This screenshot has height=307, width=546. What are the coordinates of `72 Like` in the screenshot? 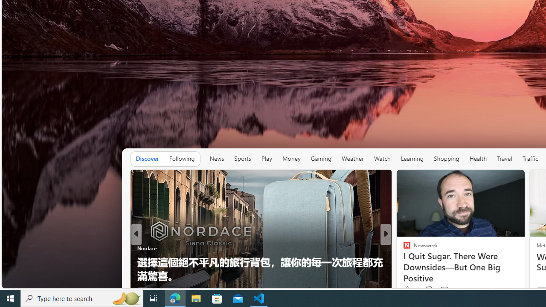 It's located at (408, 290).